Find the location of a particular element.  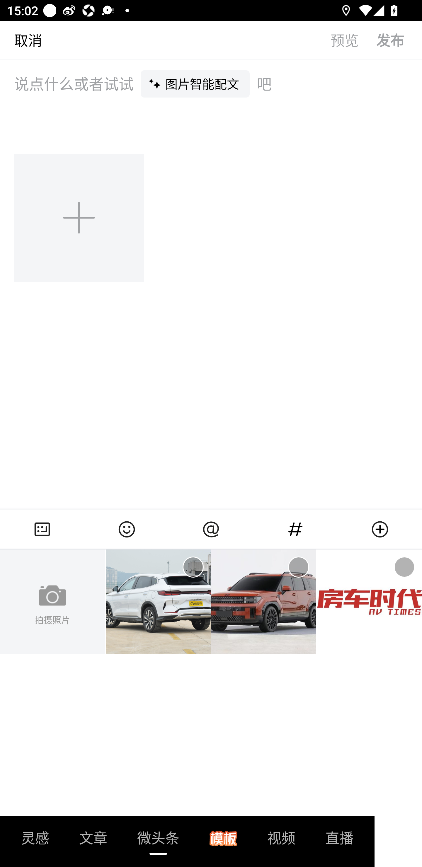

未选中 is located at coordinates (193, 567).